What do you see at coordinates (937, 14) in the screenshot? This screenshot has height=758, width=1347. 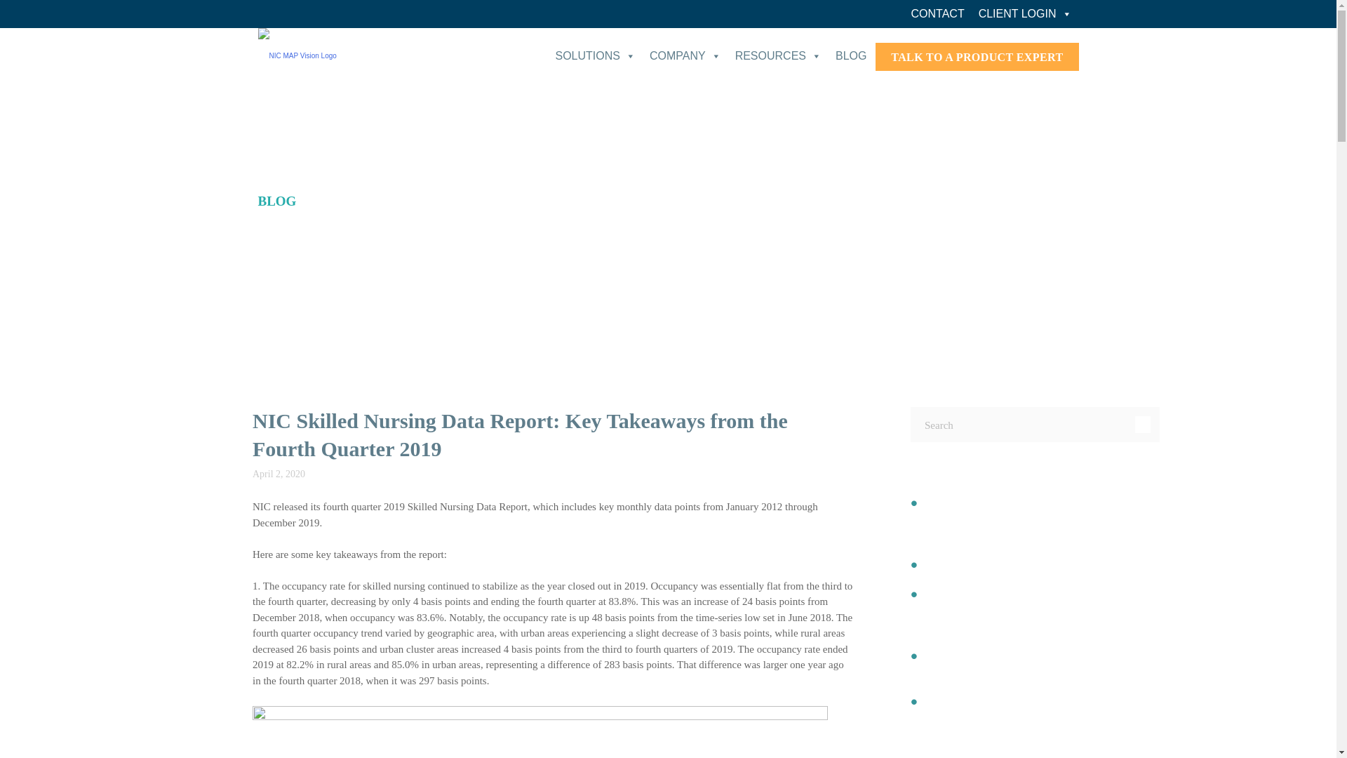 I see `CONTACT` at bounding box center [937, 14].